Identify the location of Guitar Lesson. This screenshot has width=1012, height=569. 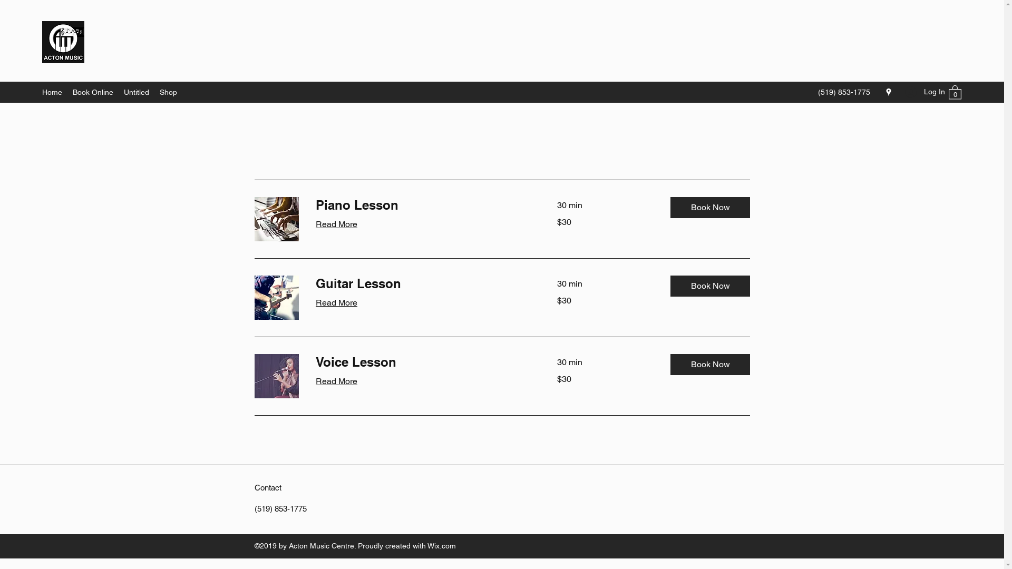
(423, 284).